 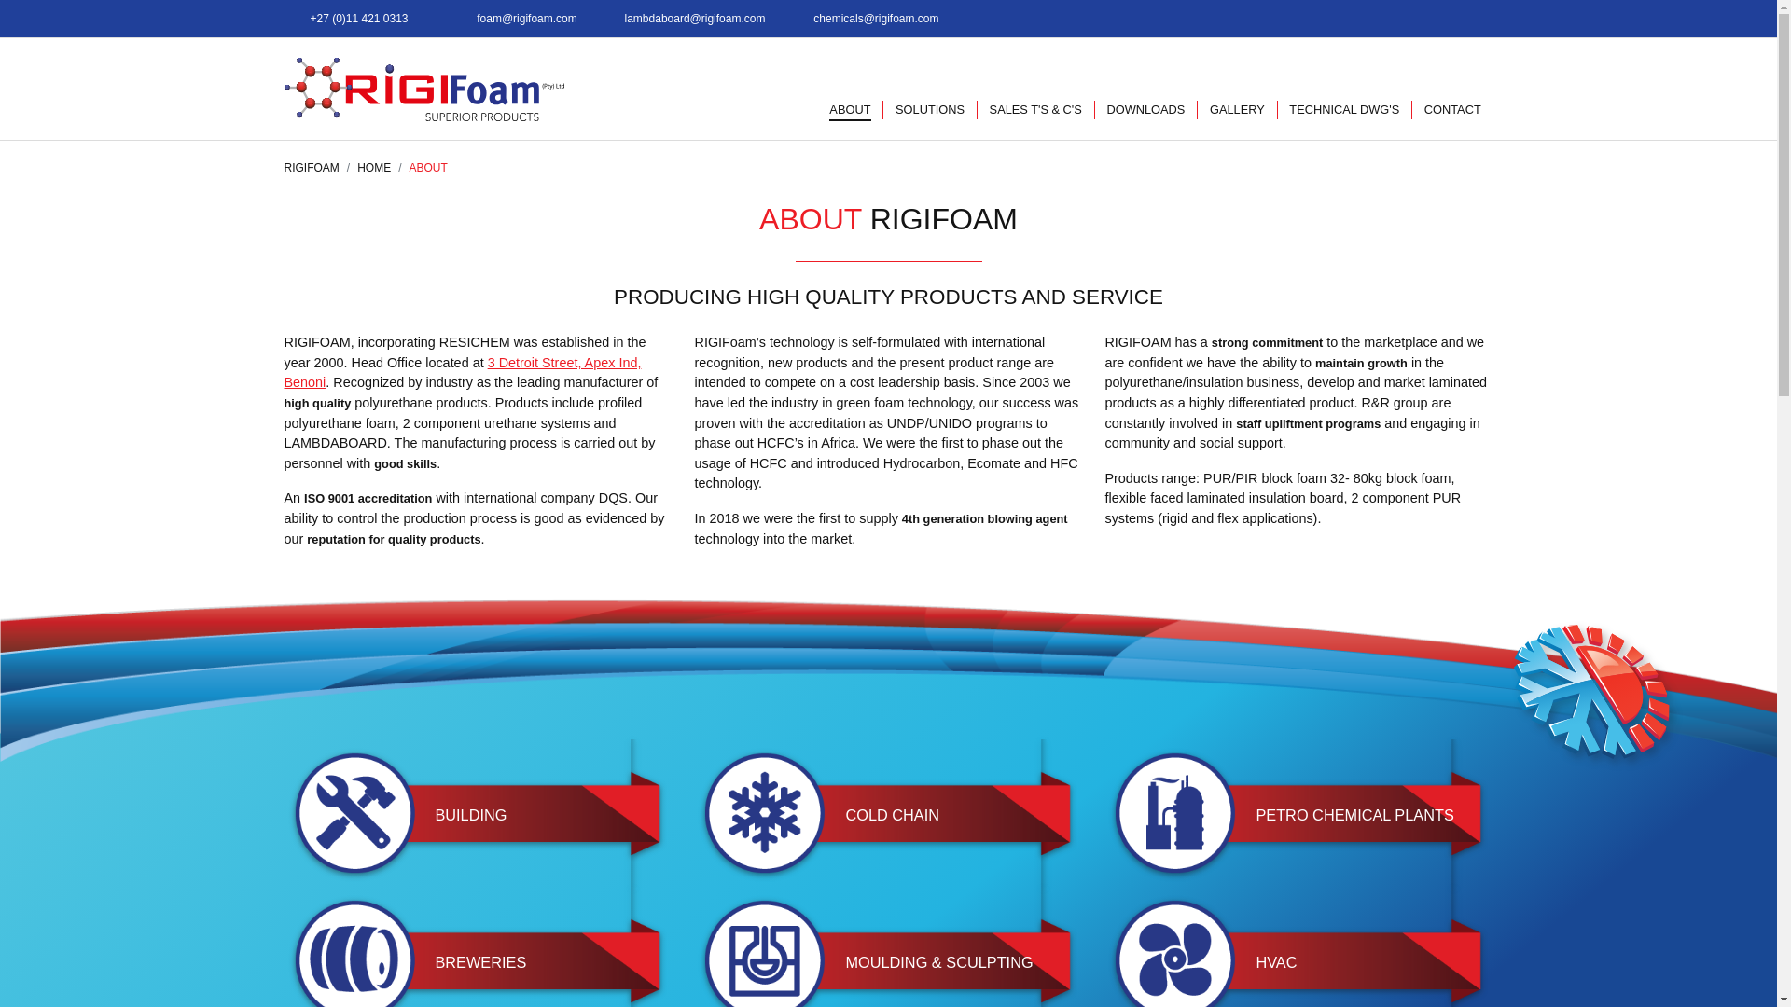 I want to click on SOLUTIONS, so click(x=930, y=110).